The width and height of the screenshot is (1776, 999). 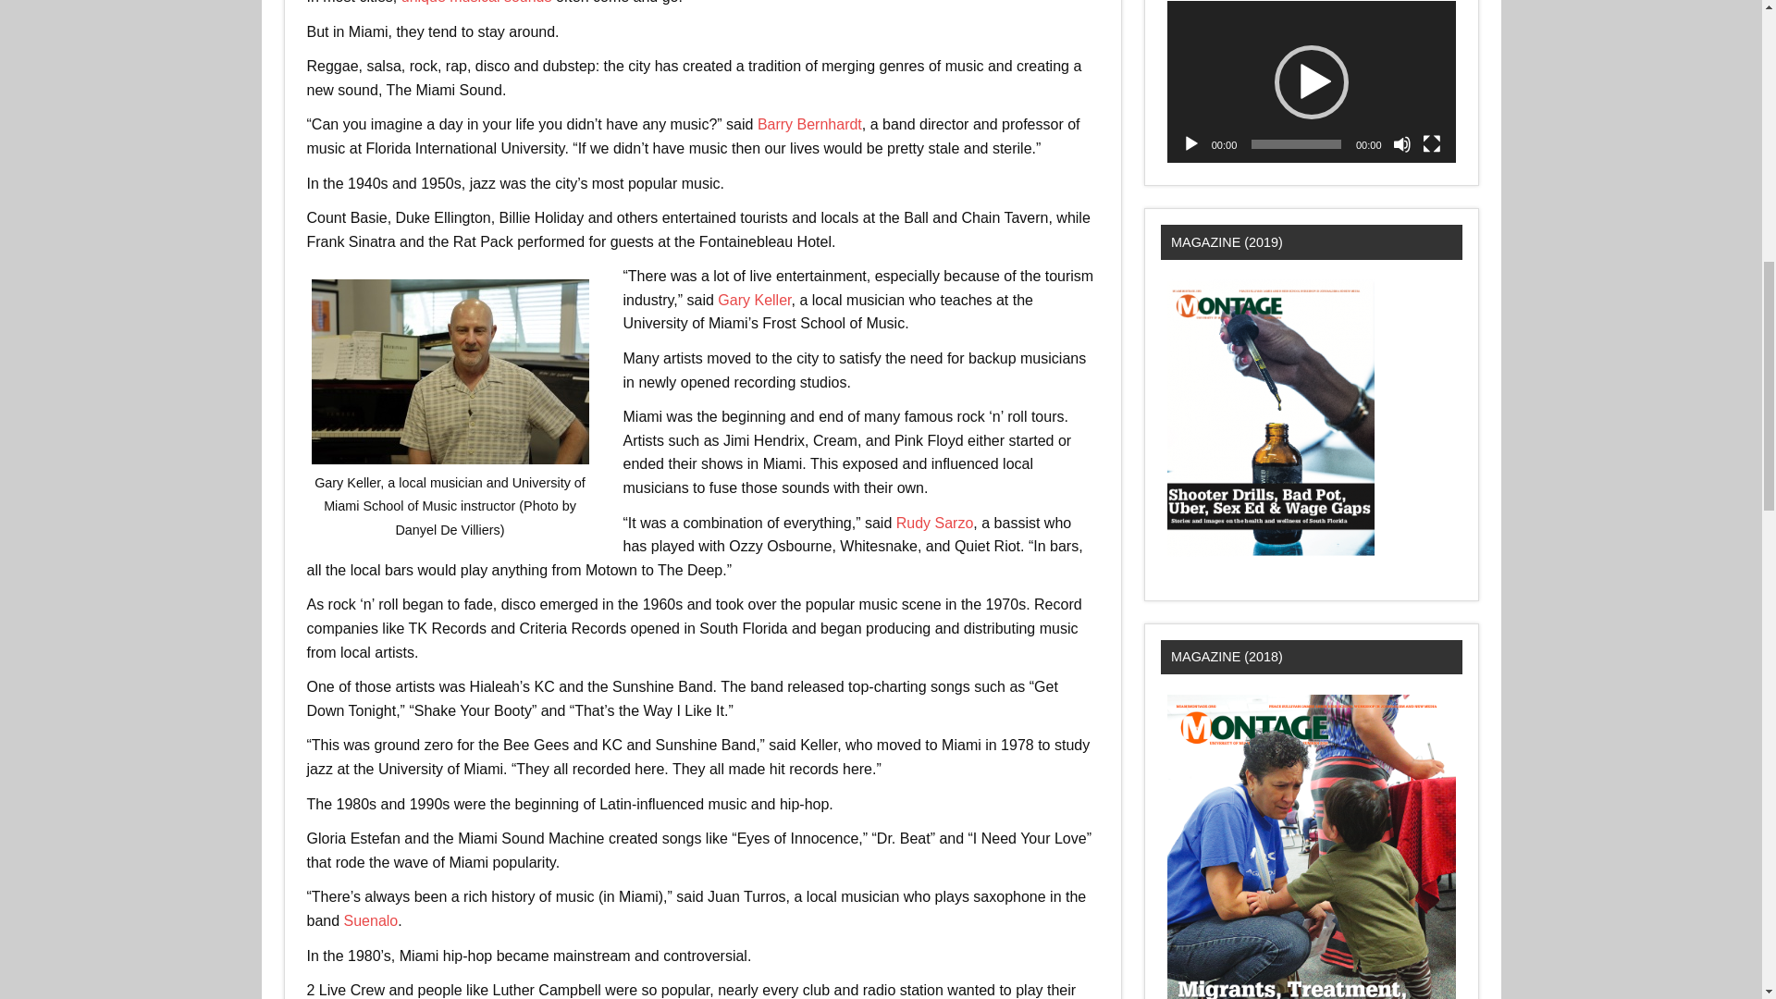 What do you see at coordinates (371, 921) in the screenshot?
I see `Suenalo` at bounding box center [371, 921].